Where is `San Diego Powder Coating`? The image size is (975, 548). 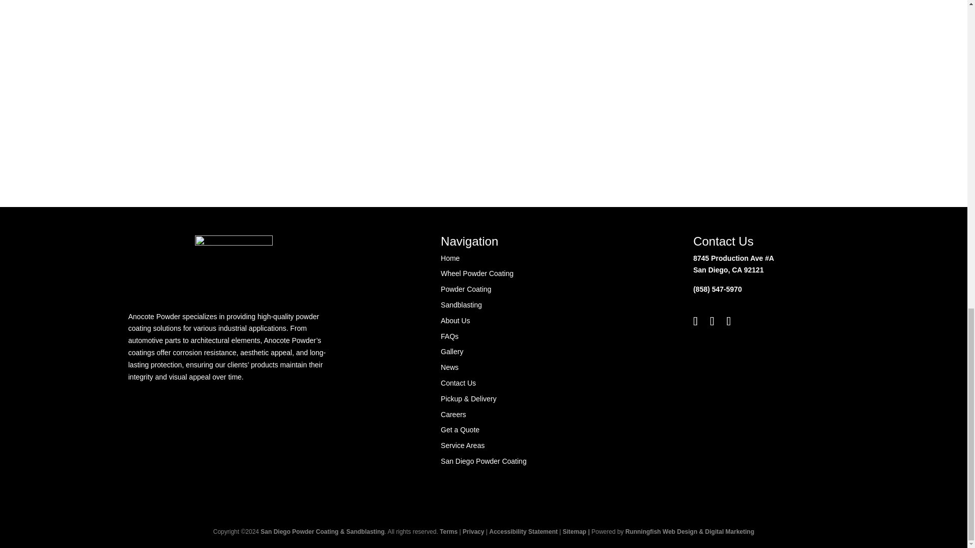 San Diego Powder Coating is located at coordinates (483, 461).